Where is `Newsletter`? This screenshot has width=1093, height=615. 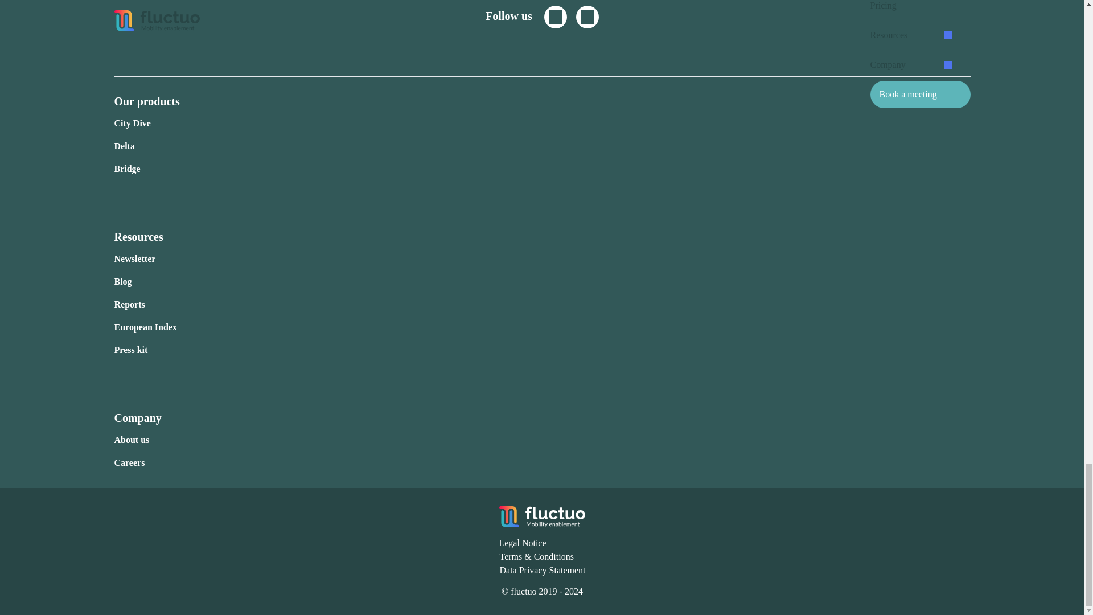 Newsletter is located at coordinates (134, 259).